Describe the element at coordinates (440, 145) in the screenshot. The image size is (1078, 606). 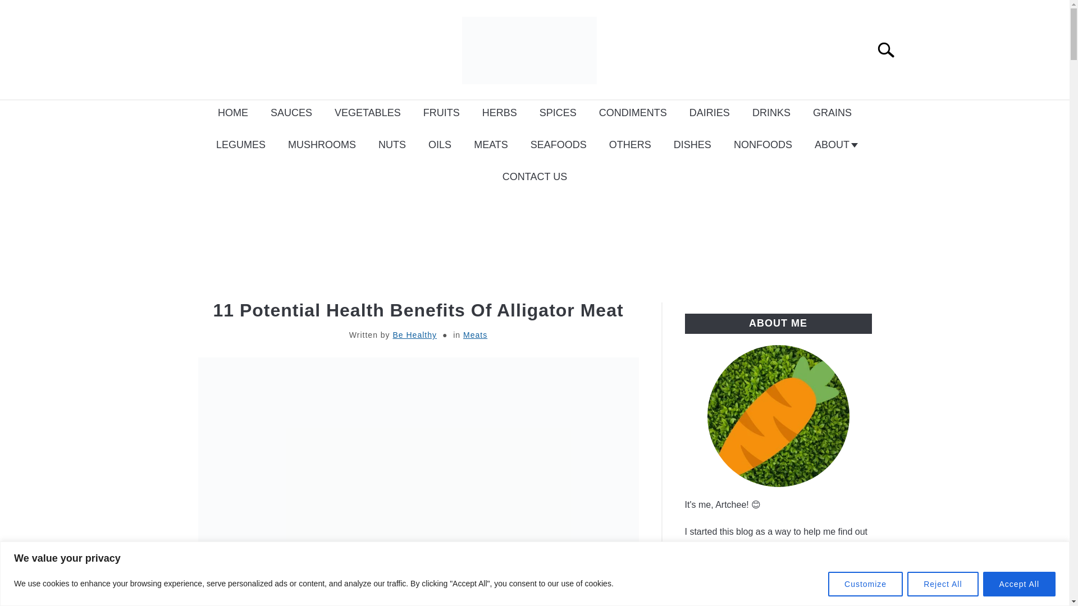
I see `OILS` at that location.